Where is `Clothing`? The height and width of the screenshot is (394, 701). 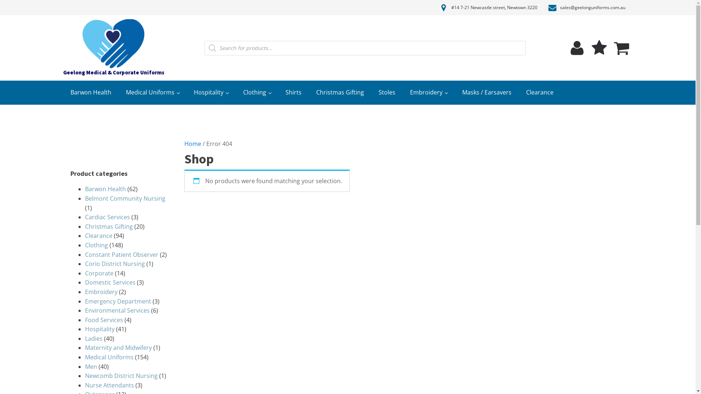 Clothing is located at coordinates (257, 93).